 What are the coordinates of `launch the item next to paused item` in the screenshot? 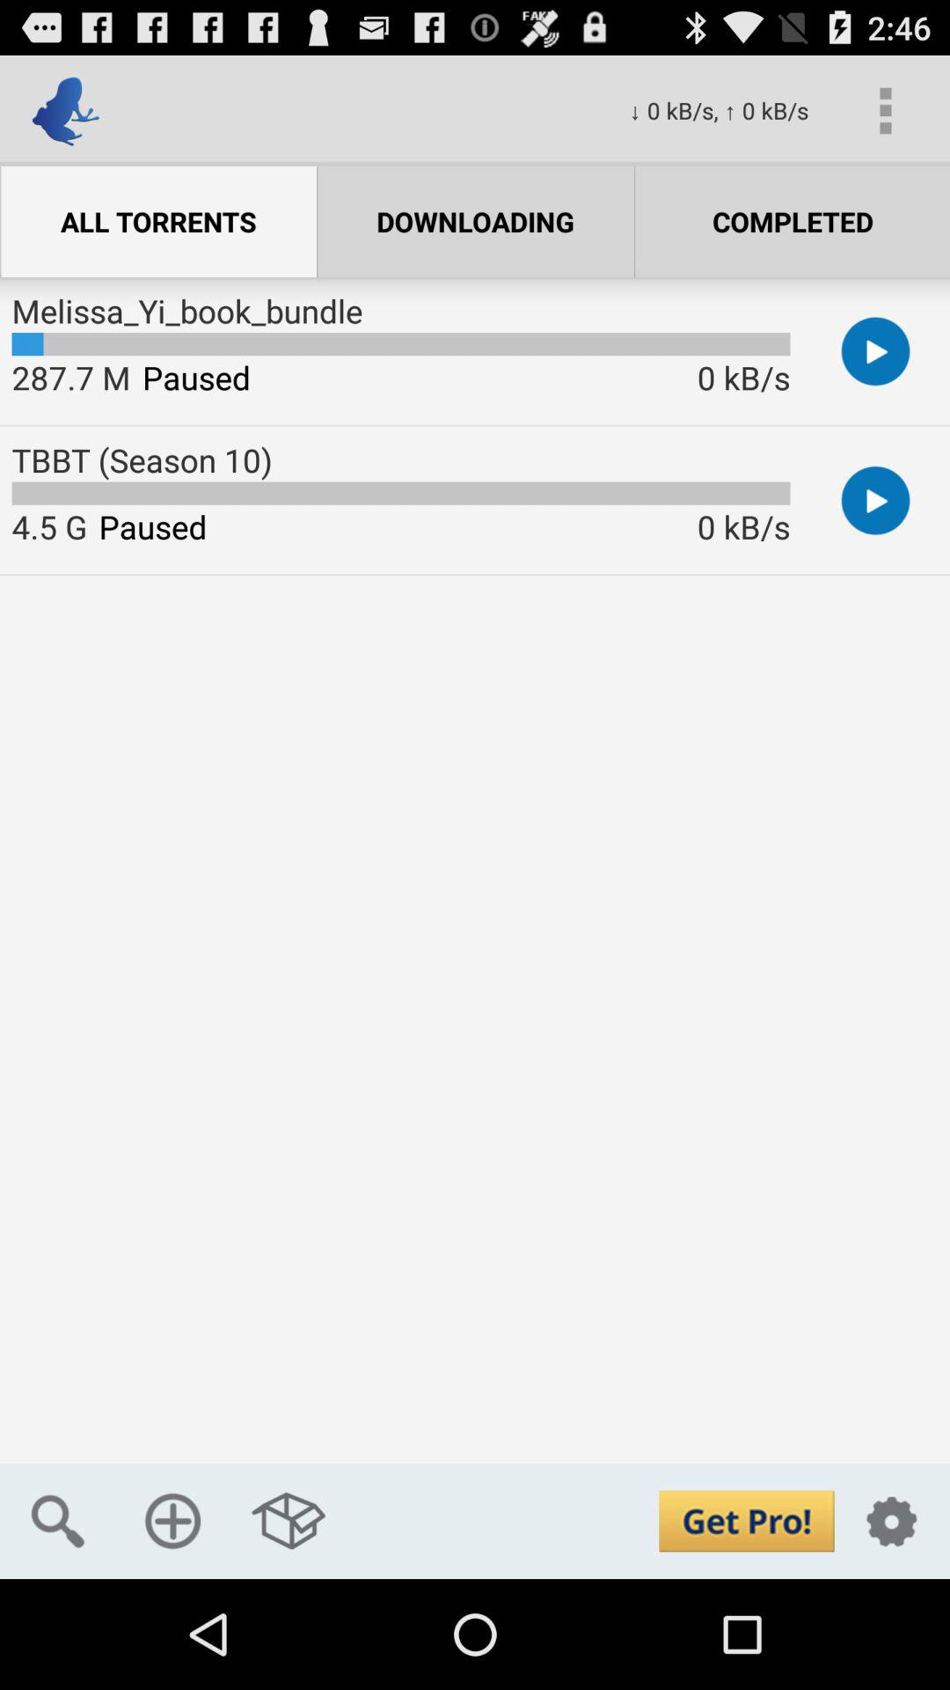 It's located at (49, 526).